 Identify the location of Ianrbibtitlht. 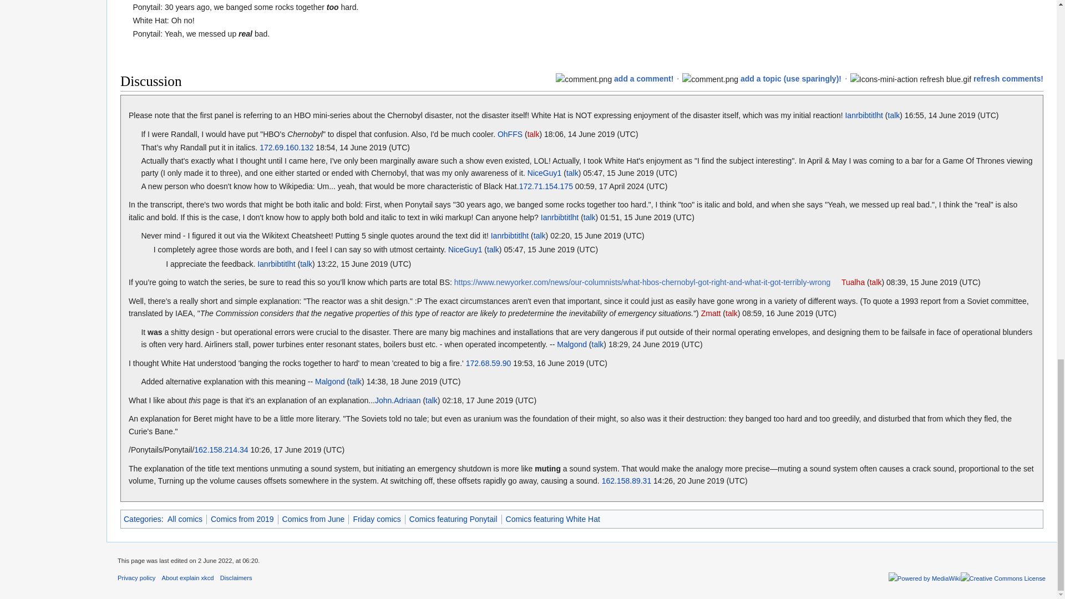
(559, 217).